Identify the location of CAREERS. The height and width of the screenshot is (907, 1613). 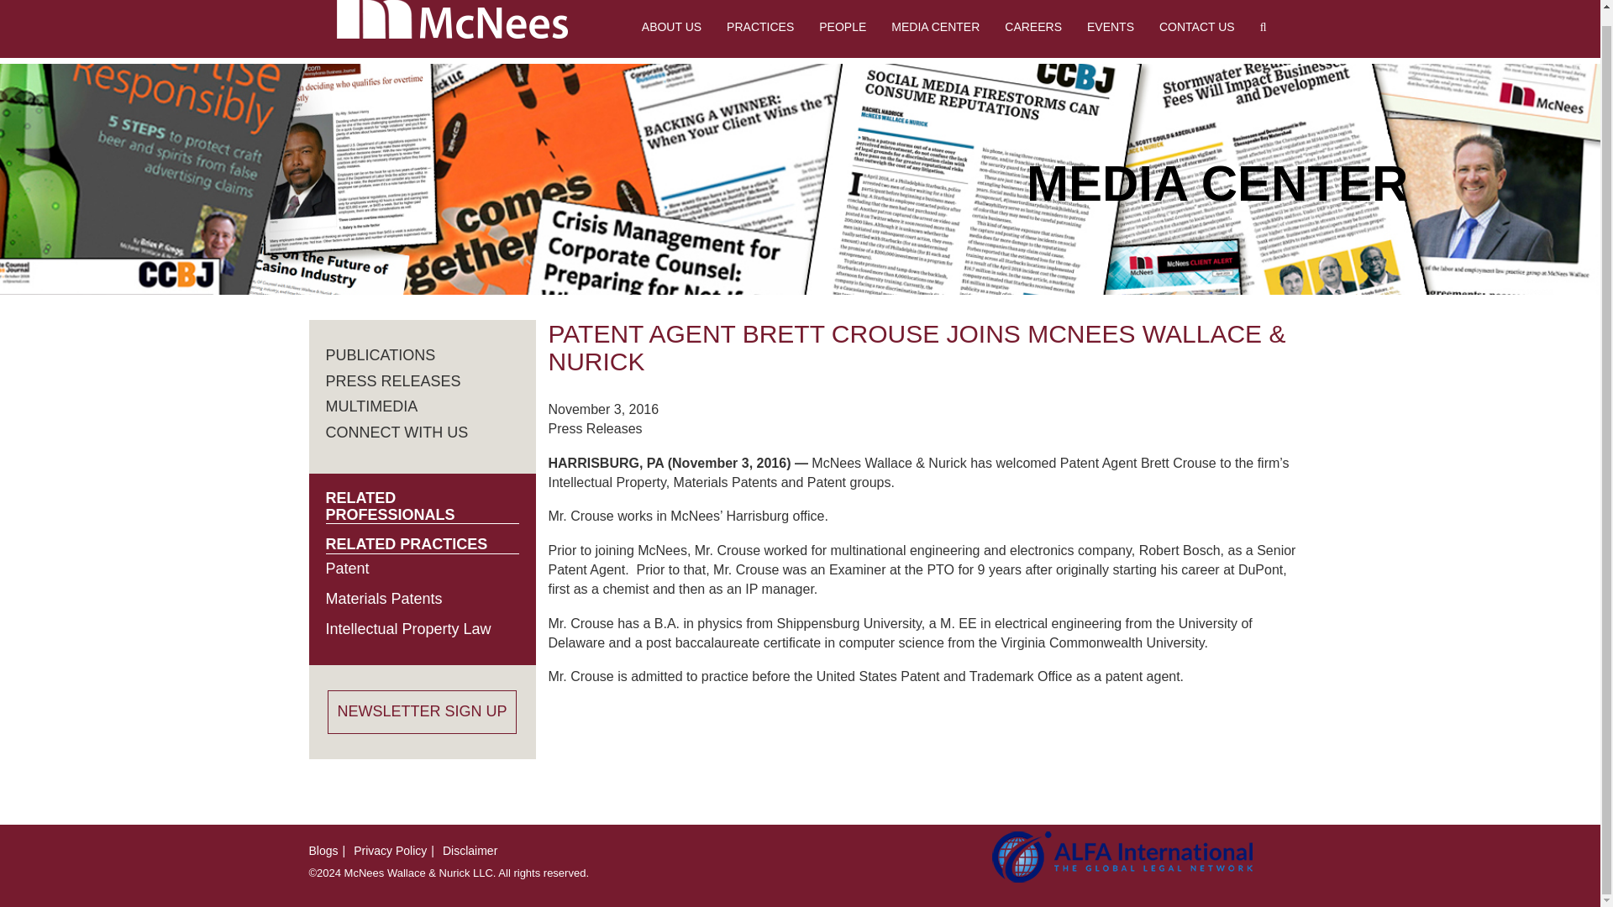
(1032, 27).